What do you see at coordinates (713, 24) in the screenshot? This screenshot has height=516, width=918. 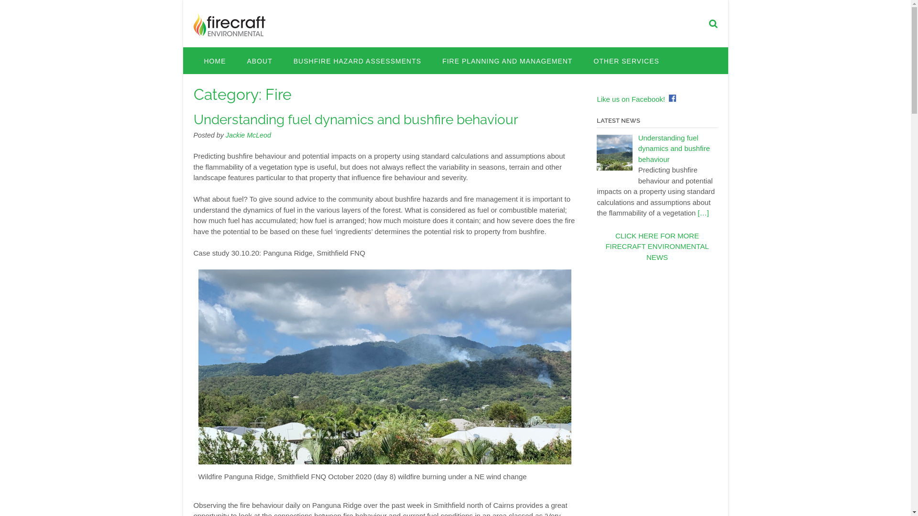 I see `Search our website` at bounding box center [713, 24].